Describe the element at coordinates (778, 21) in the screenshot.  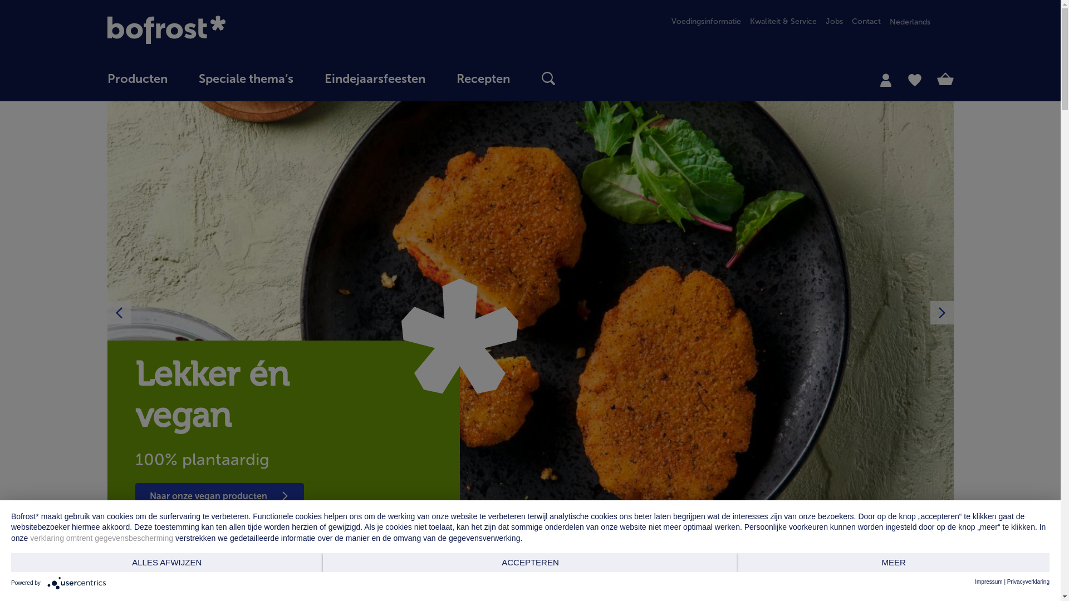
I see `Kwaliteit & Service` at that location.